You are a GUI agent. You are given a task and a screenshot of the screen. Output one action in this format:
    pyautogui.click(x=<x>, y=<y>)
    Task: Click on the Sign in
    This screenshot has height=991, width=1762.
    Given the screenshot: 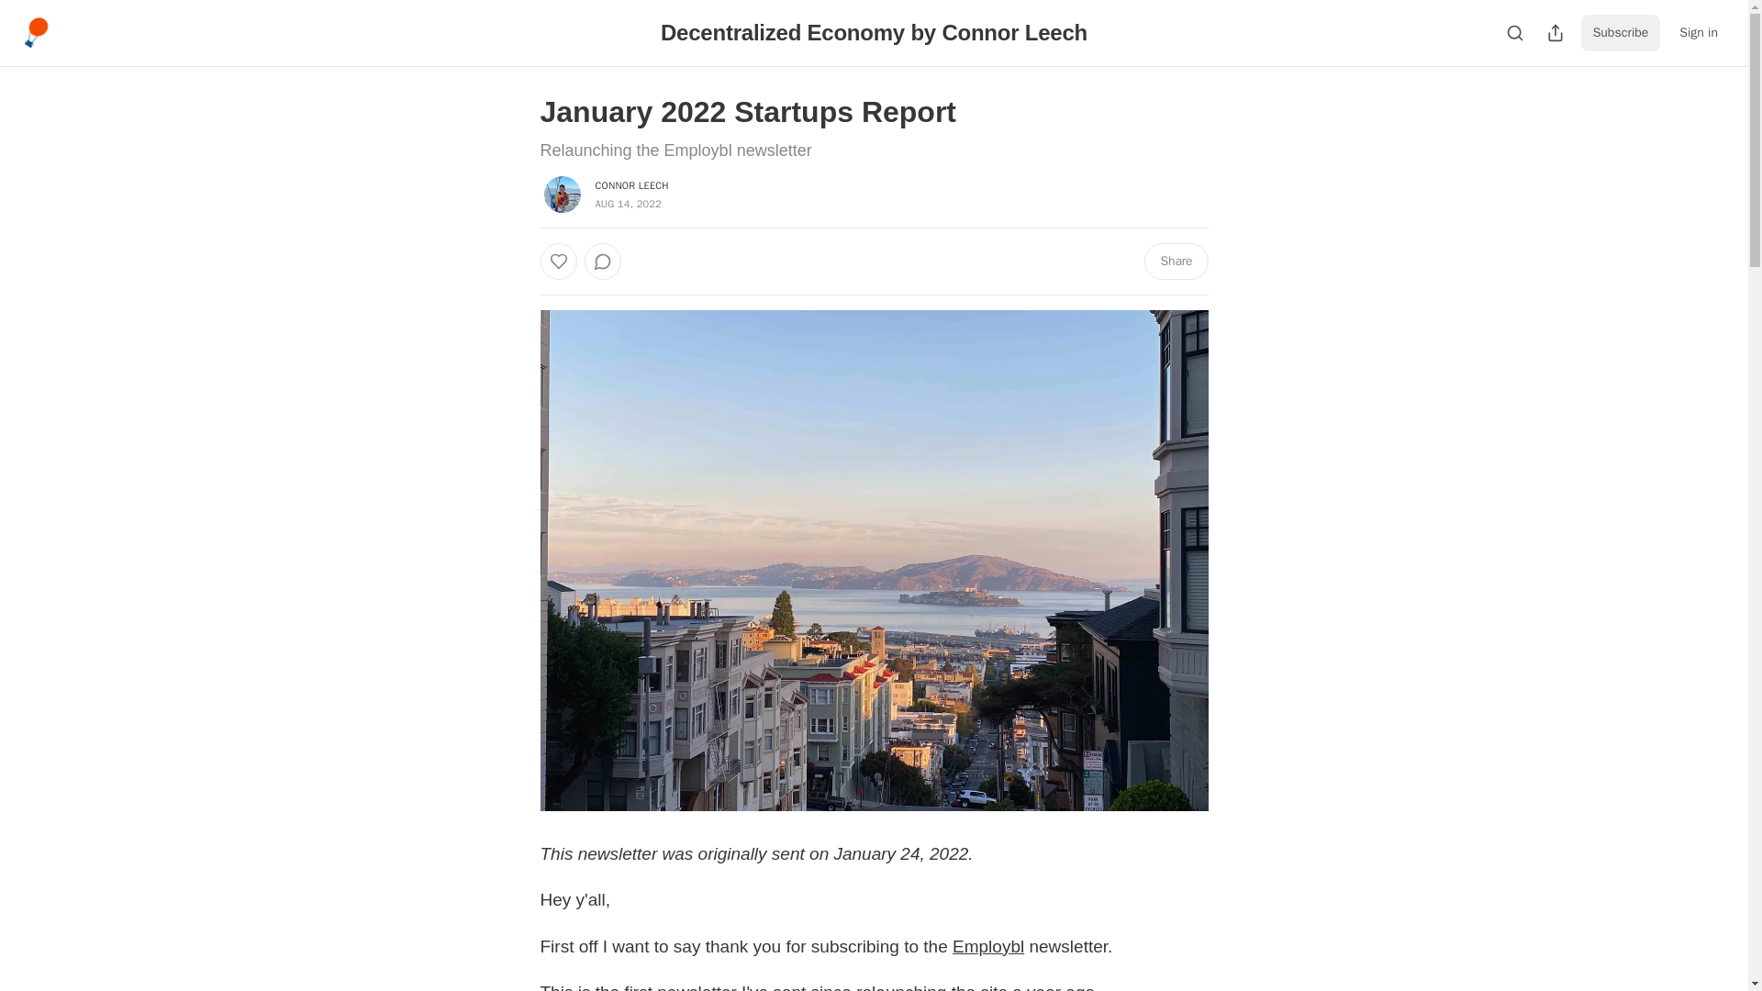 What is the action you would take?
    pyautogui.click(x=1698, y=33)
    